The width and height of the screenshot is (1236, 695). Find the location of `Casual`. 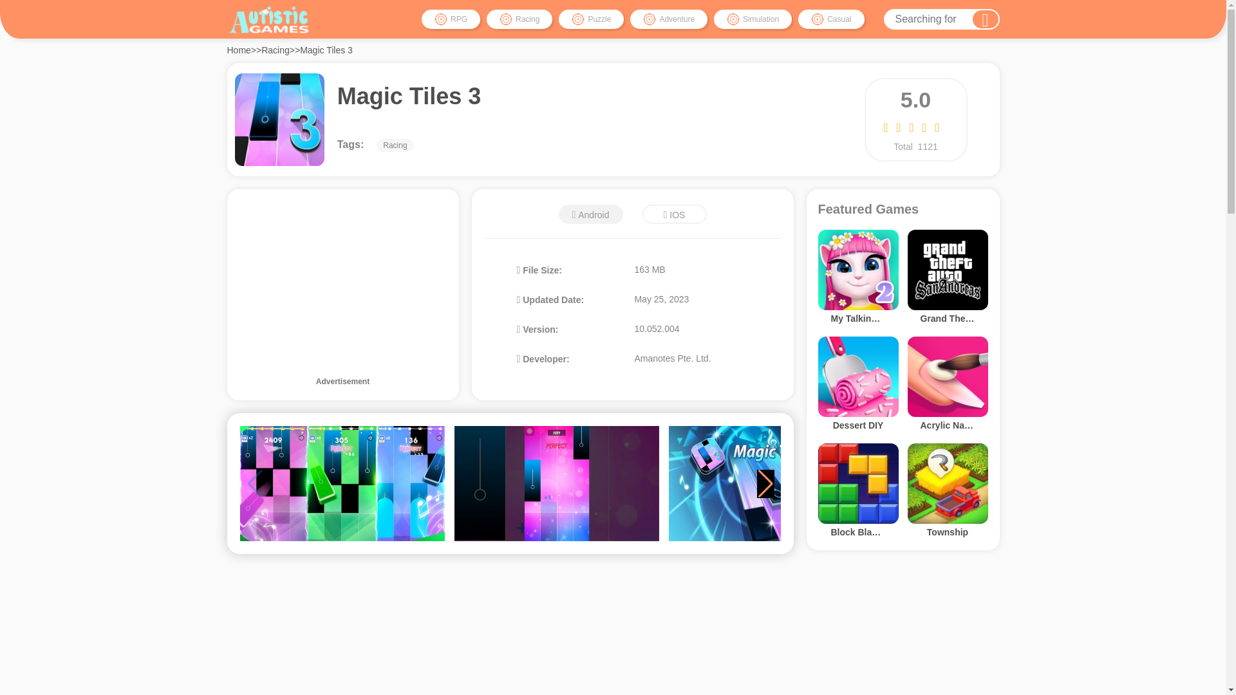

Casual is located at coordinates (831, 19).